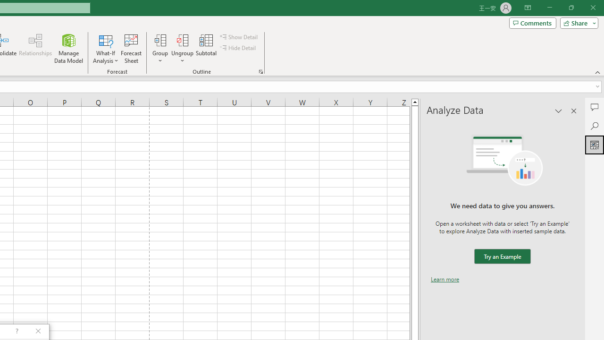 The height and width of the screenshot is (340, 604). I want to click on Subtotal, so click(207, 48).